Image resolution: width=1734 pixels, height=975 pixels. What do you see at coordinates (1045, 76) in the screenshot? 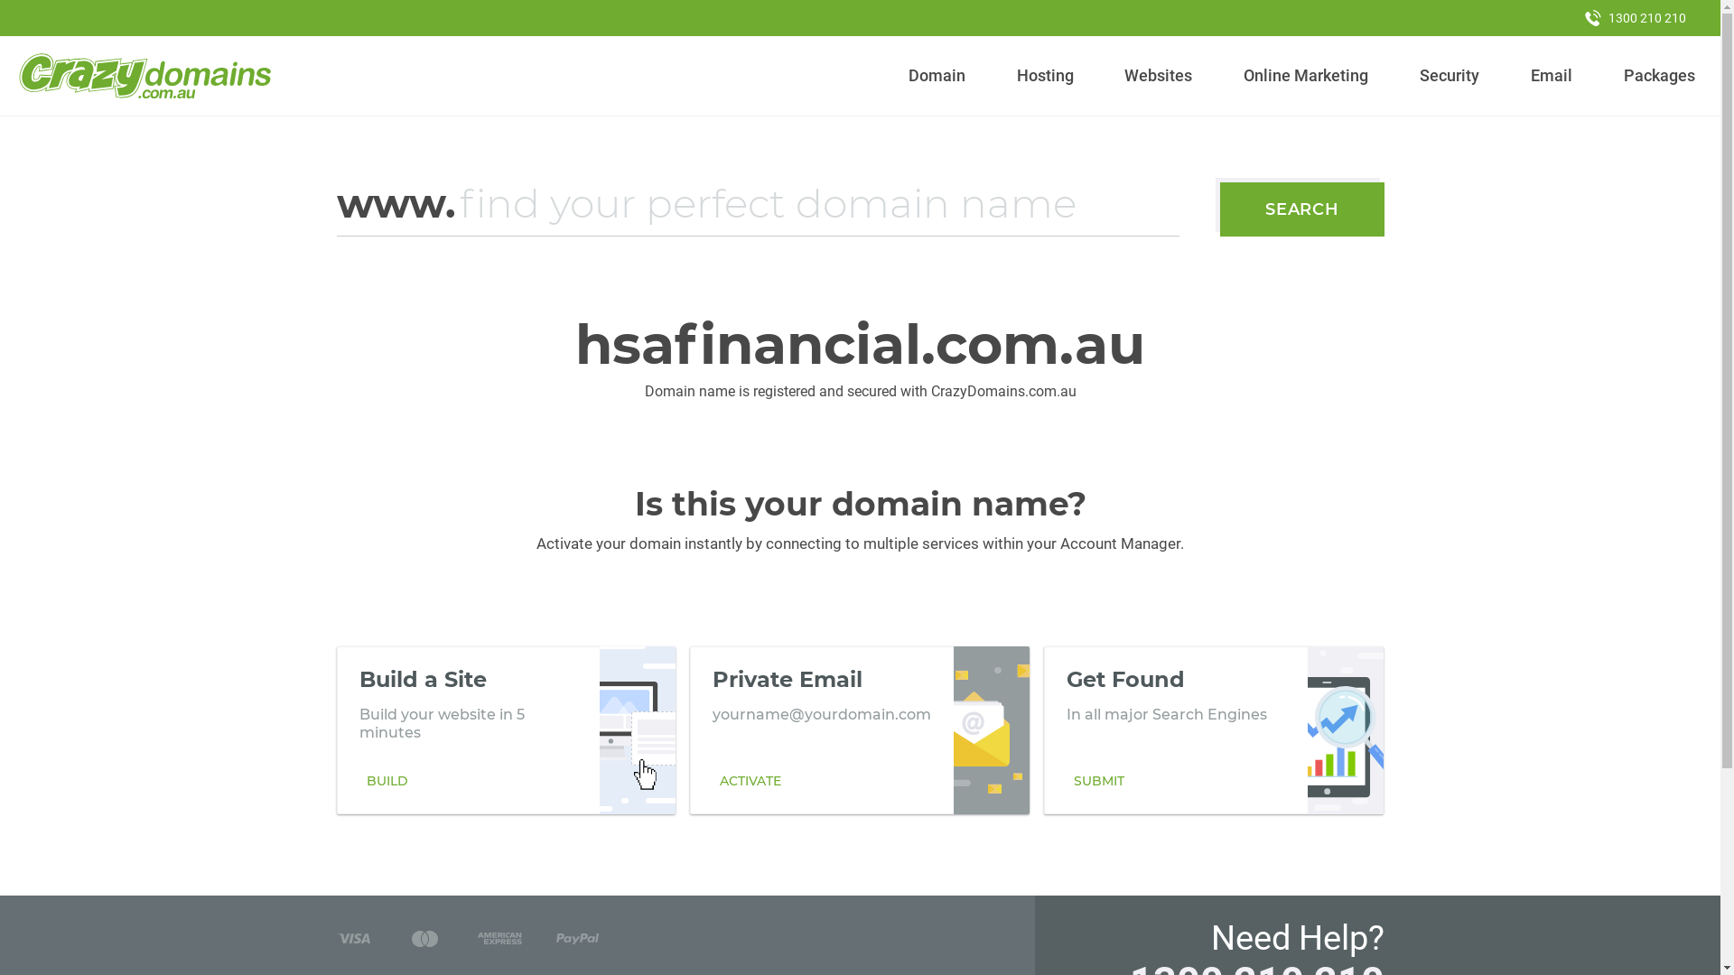
I see `Hosting` at bounding box center [1045, 76].